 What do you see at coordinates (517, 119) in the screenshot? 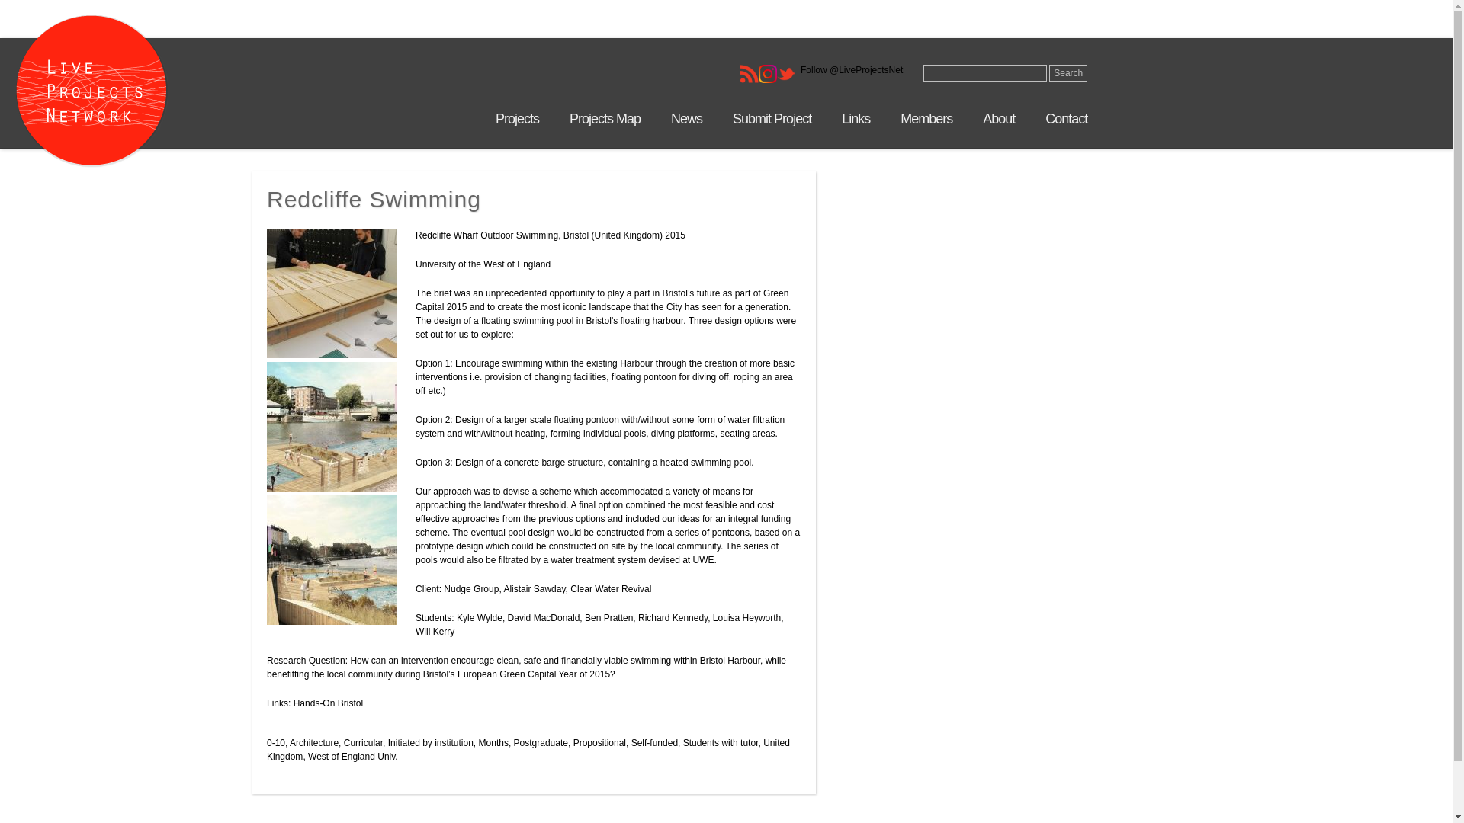
I see `Projects` at bounding box center [517, 119].